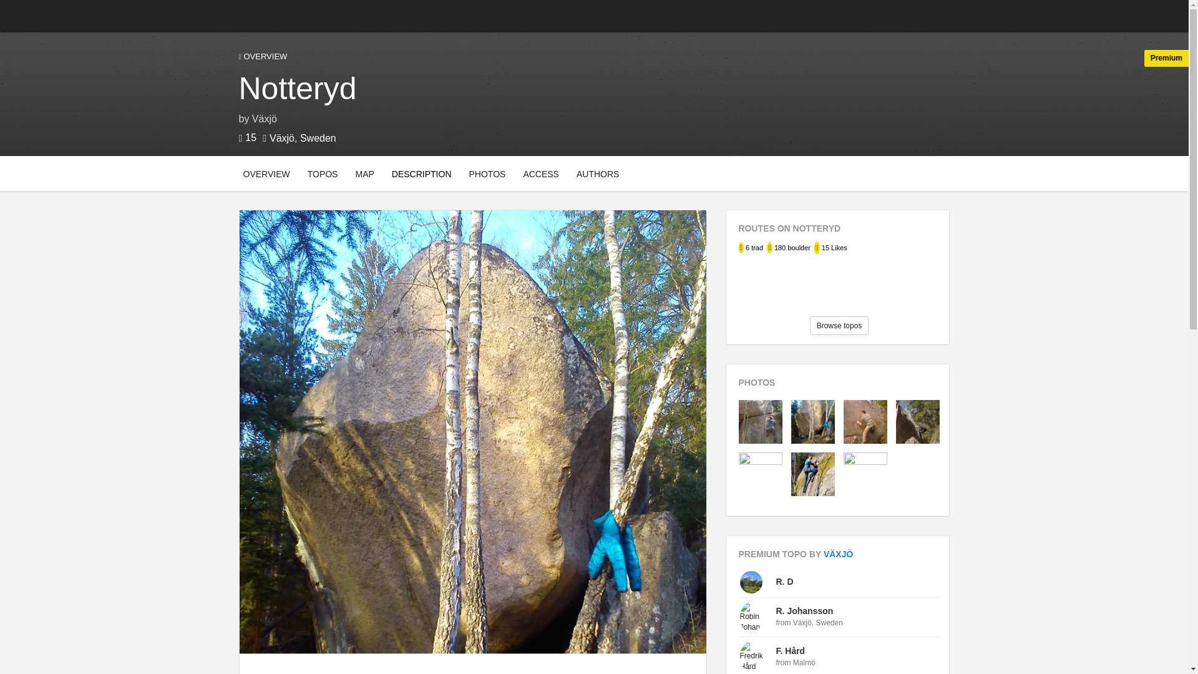  What do you see at coordinates (594, 89) in the screenshot?
I see `Notteryd` at bounding box center [594, 89].